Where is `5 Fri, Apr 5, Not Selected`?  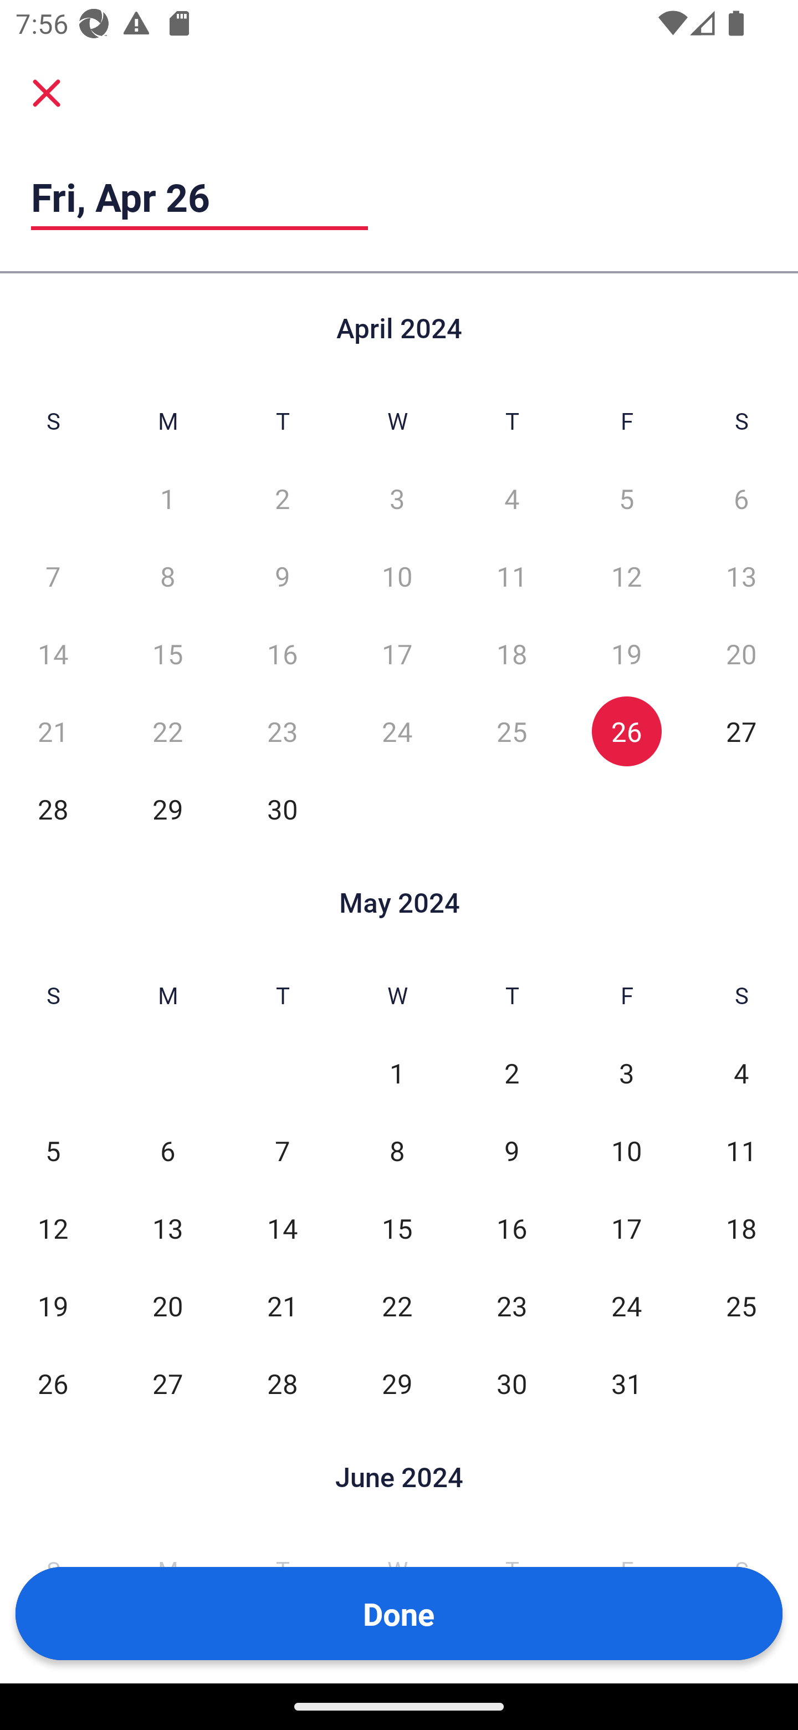 5 Fri, Apr 5, Not Selected is located at coordinates (626, 499).